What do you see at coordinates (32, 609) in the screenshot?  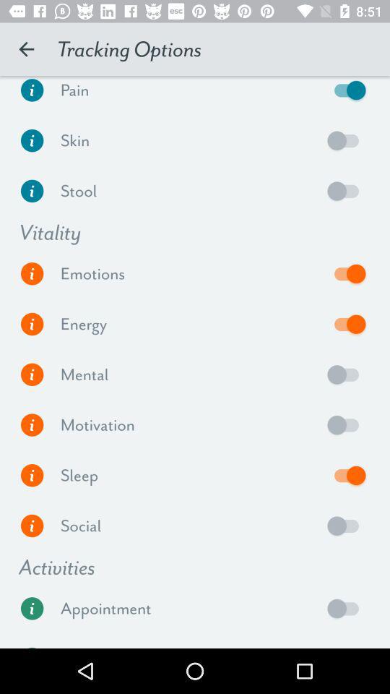 I see `get information about appointments and how to set them up` at bounding box center [32, 609].